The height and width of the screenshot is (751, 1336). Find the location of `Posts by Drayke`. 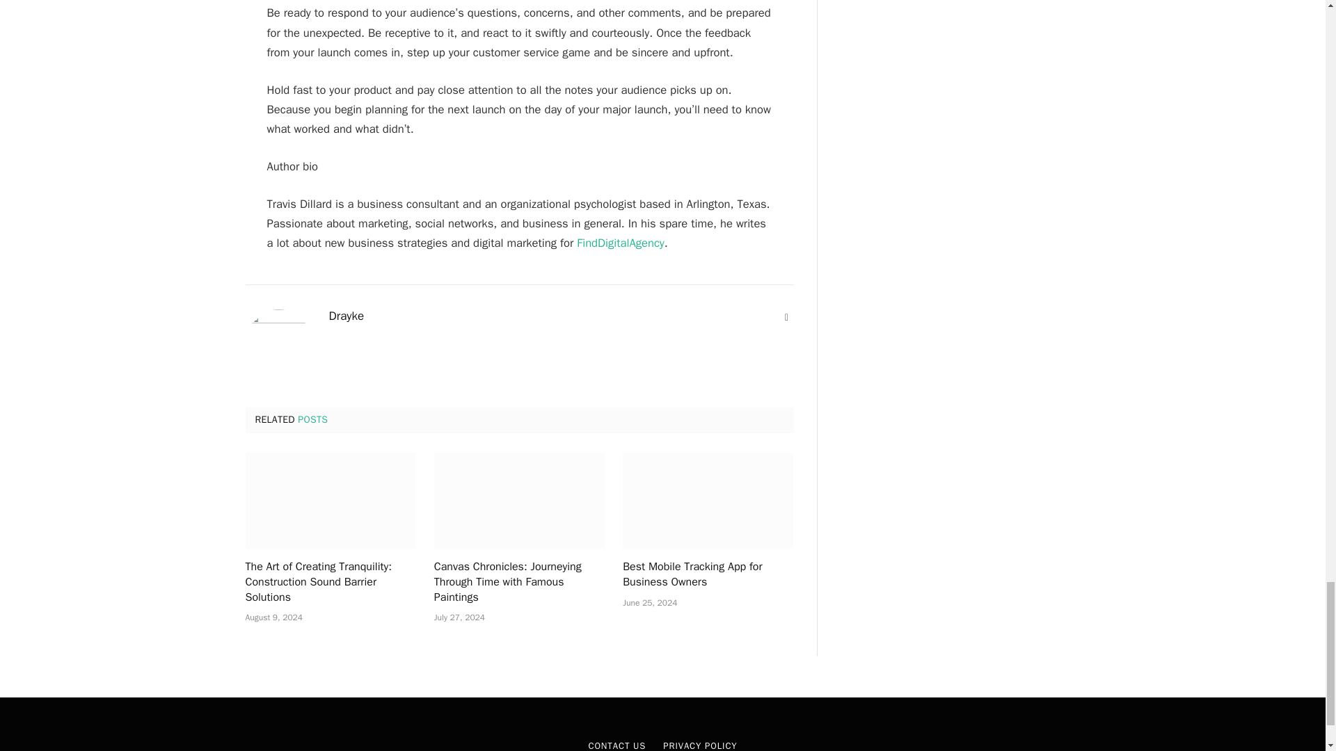

Posts by Drayke is located at coordinates (346, 316).